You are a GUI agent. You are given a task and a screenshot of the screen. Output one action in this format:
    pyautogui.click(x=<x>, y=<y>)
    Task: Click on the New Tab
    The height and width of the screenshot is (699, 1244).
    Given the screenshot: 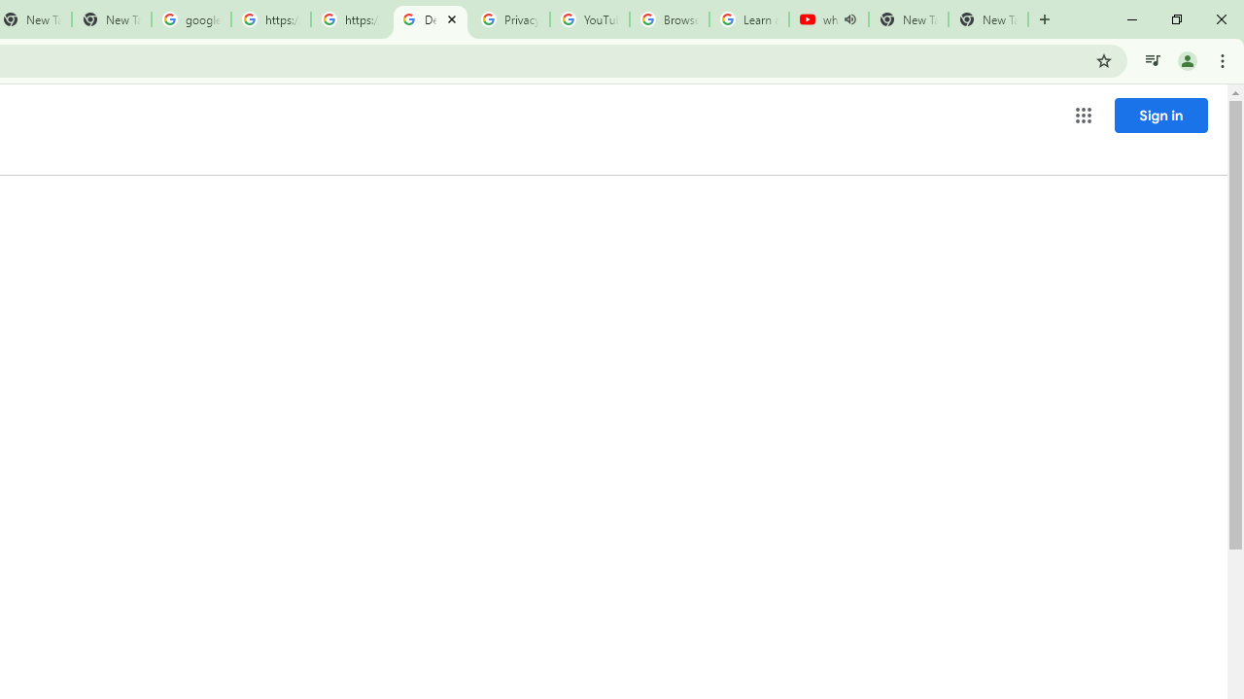 What is the action you would take?
    pyautogui.click(x=987, y=19)
    